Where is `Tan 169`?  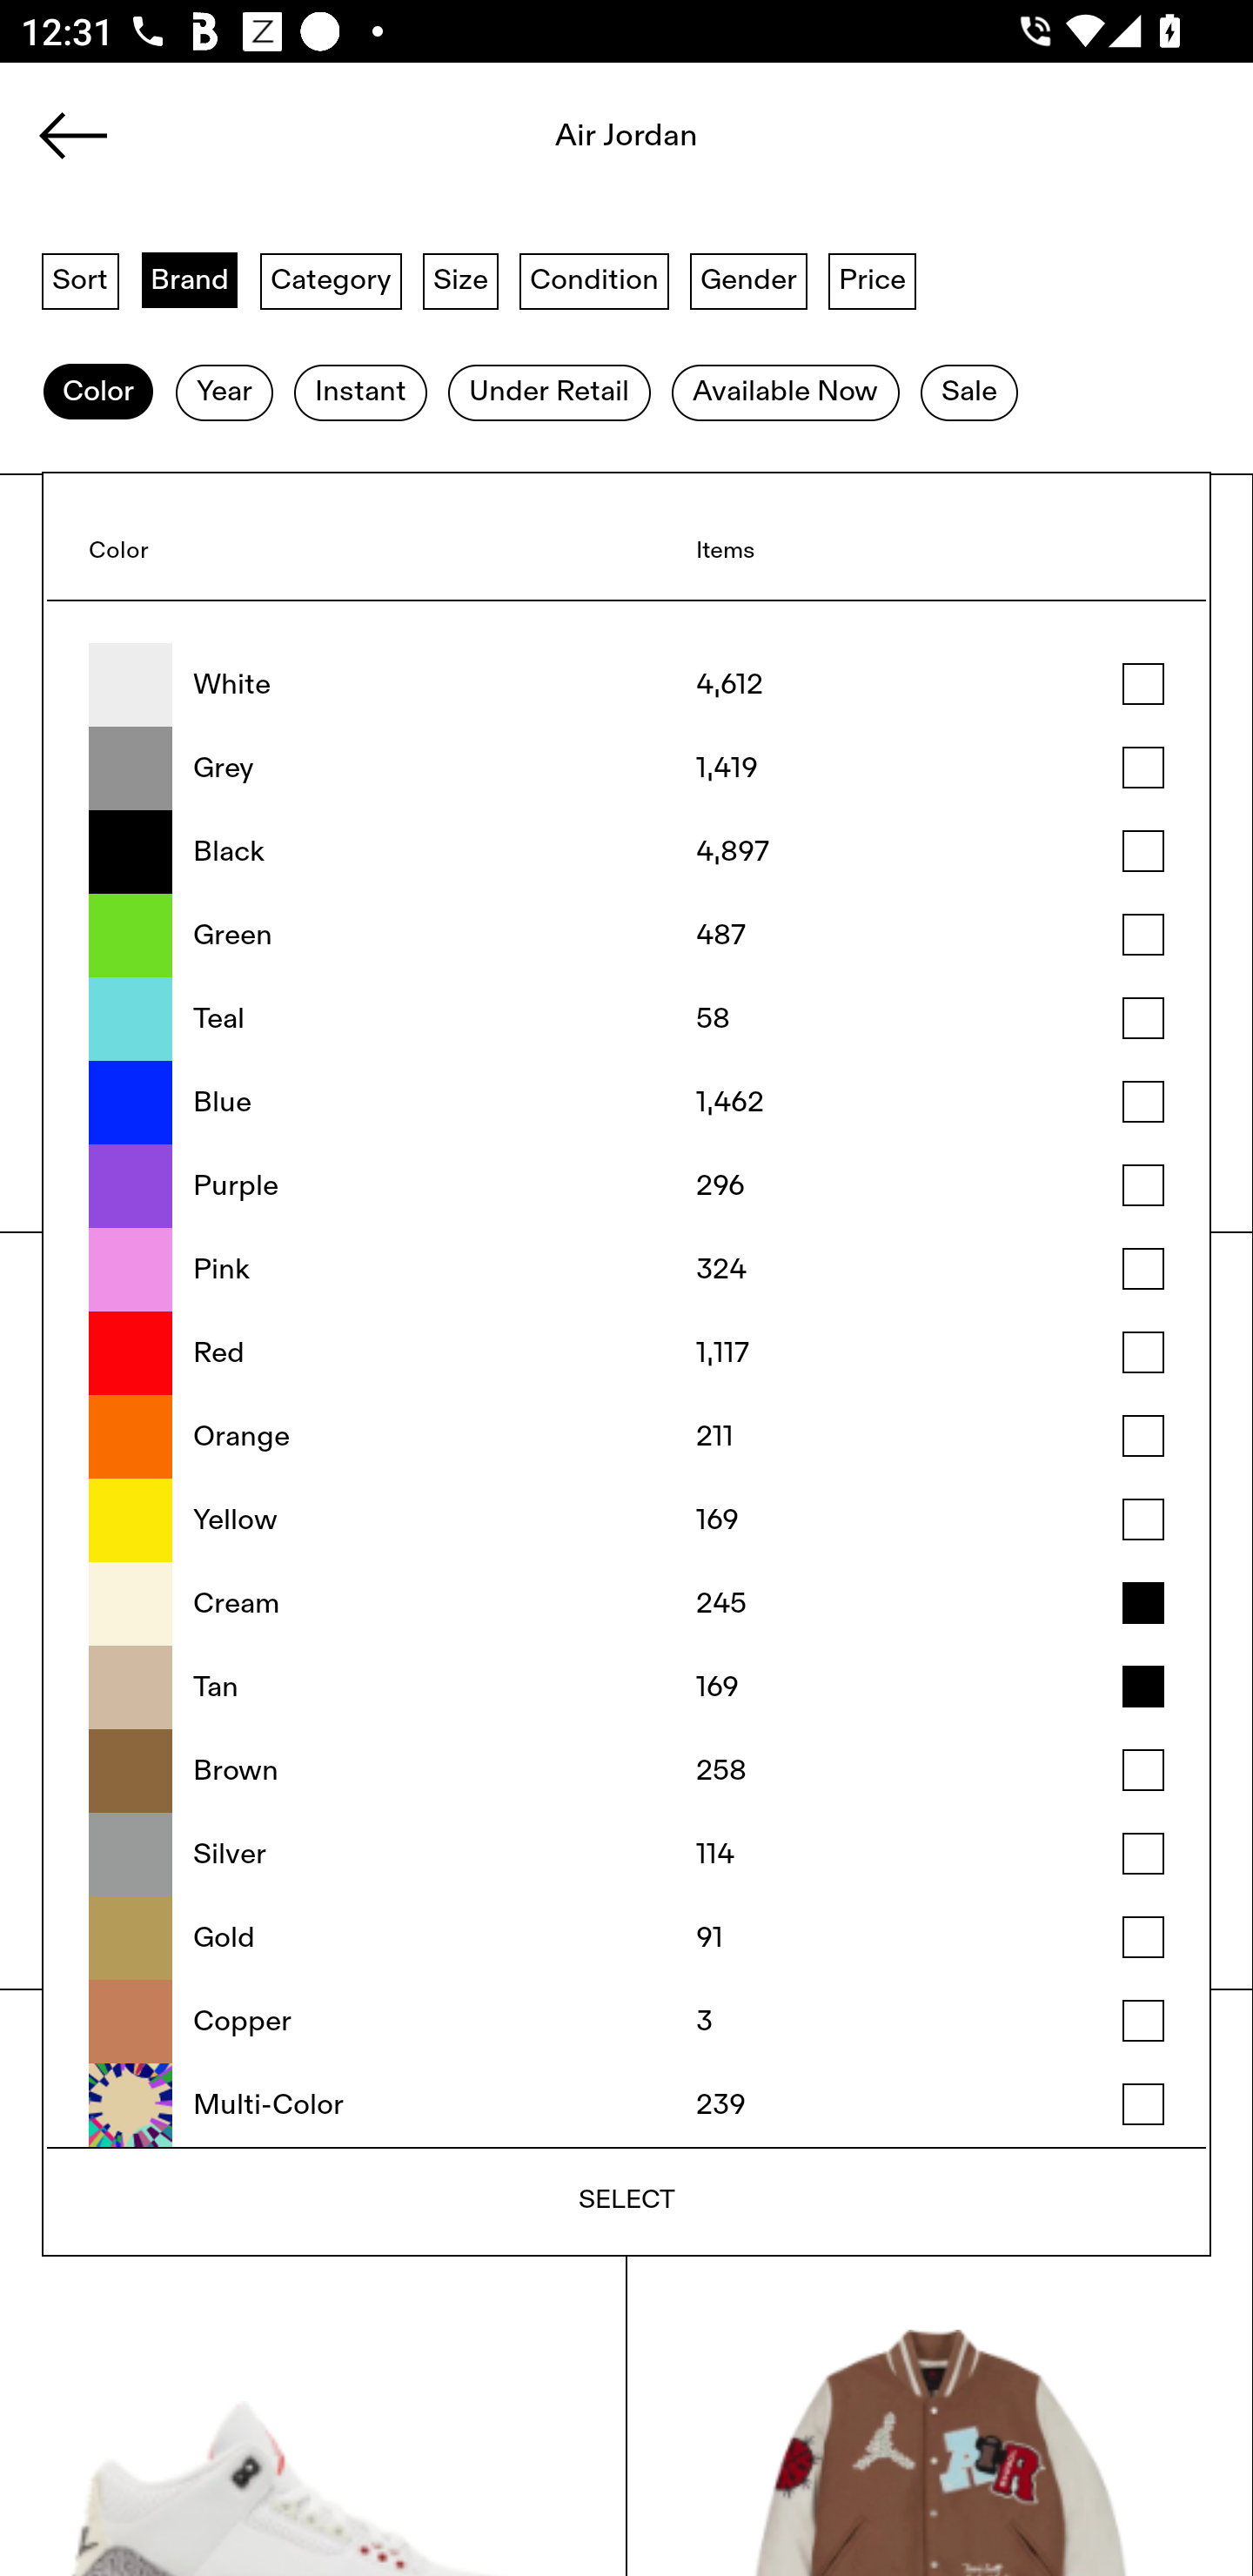
Tan 169 is located at coordinates (626, 1687).